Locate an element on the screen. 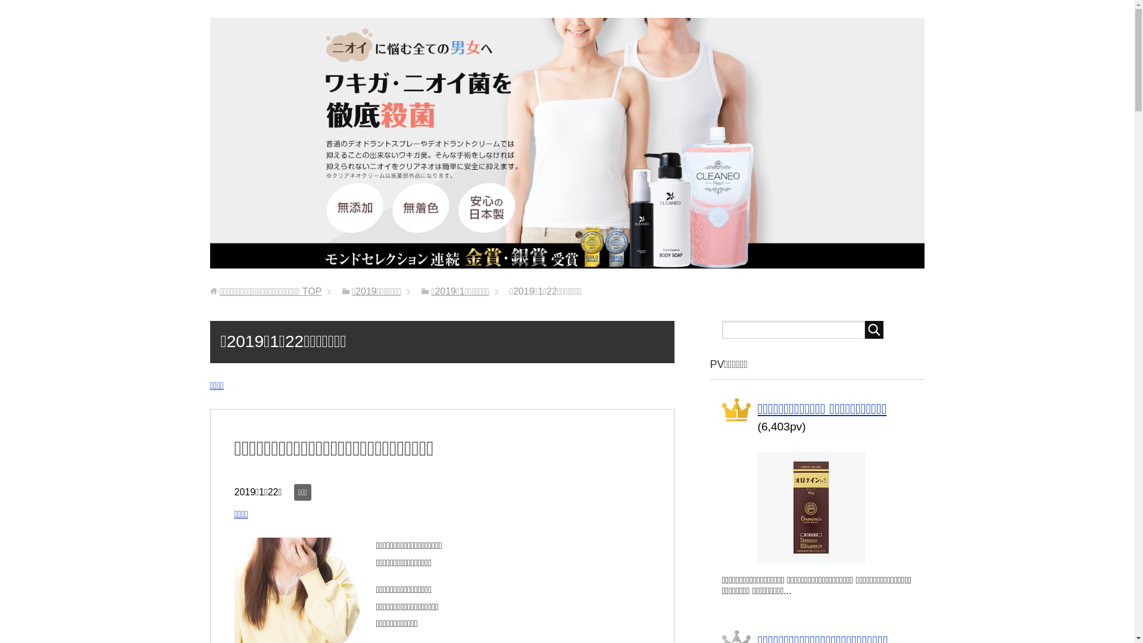 The height and width of the screenshot is (643, 1143). Add this entry to Hatena Bookmark. is located at coordinates (250, 387).